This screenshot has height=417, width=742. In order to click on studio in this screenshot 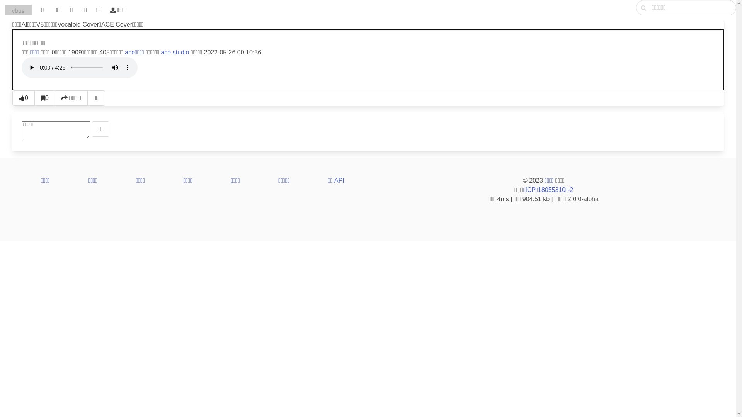, I will do `click(181, 53)`.